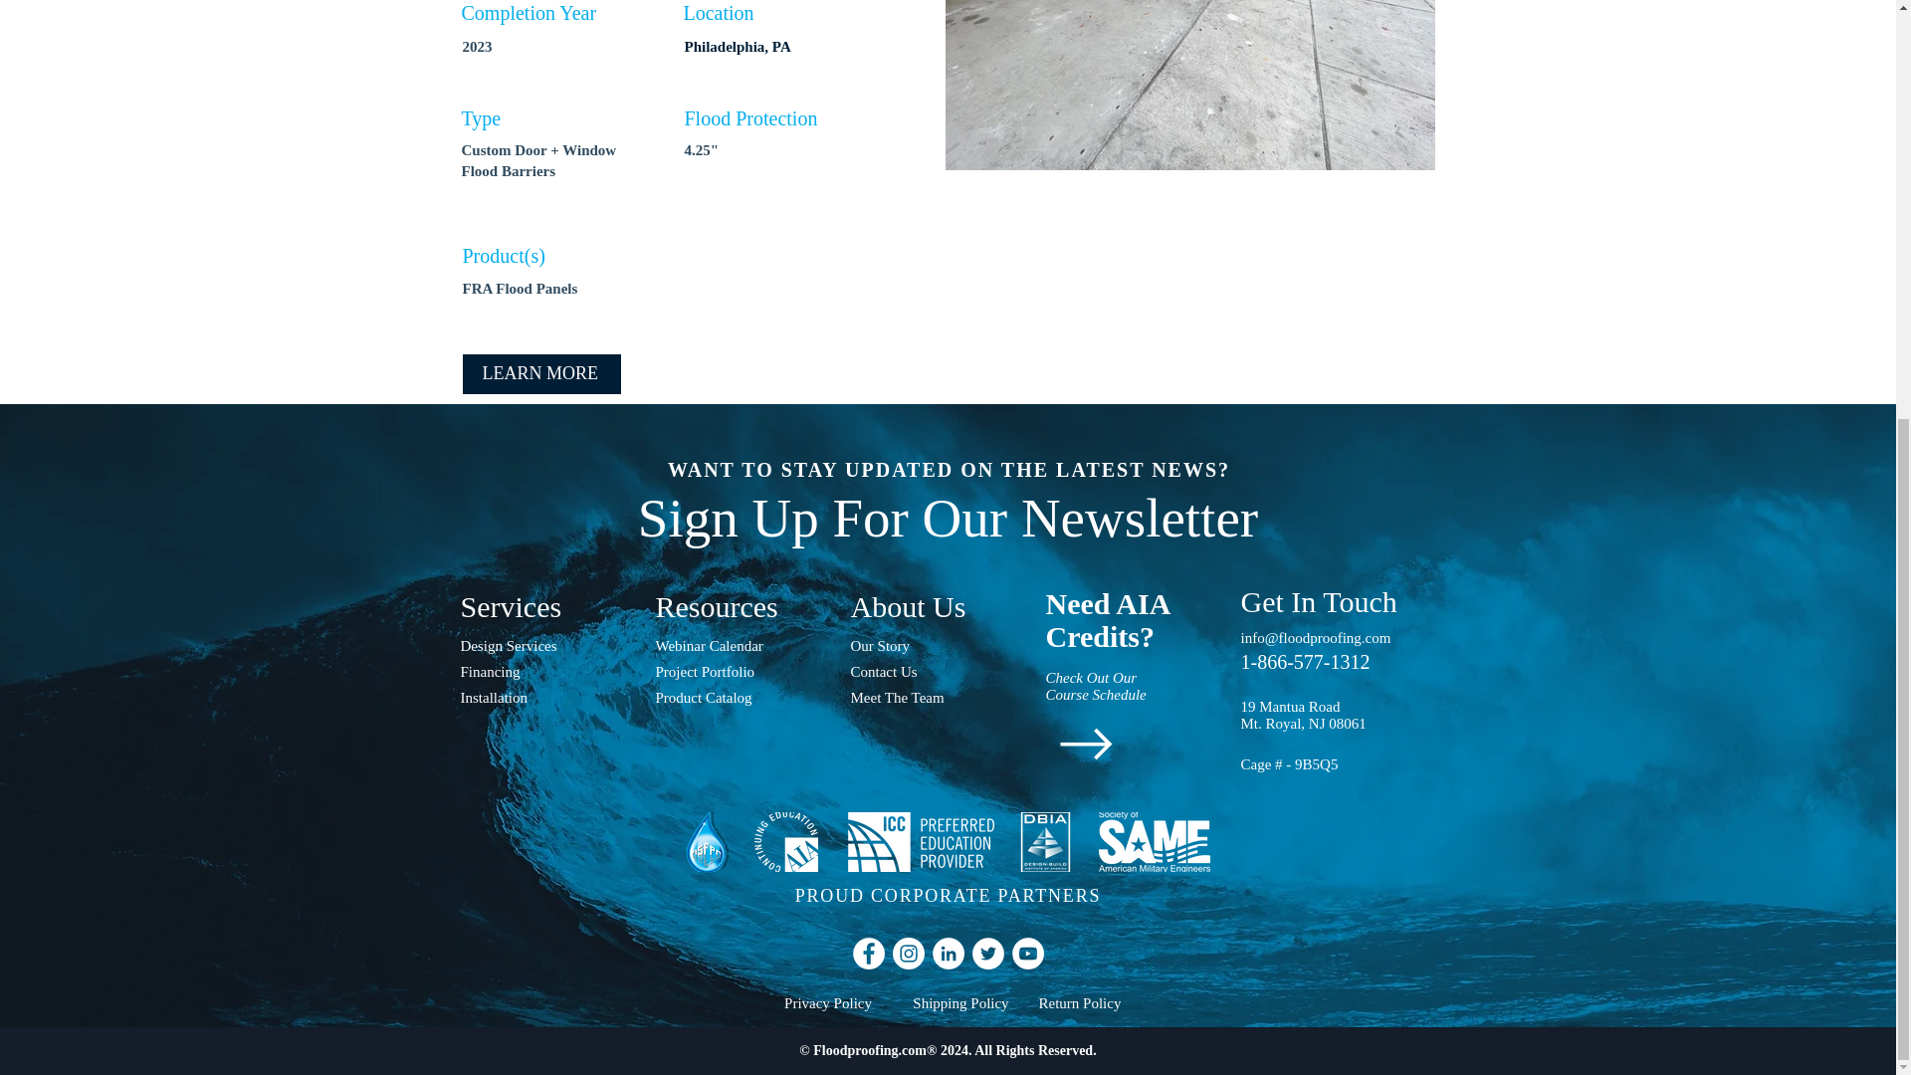 This screenshot has height=1075, width=1911. I want to click on Product Catalog, so click(739, 699).